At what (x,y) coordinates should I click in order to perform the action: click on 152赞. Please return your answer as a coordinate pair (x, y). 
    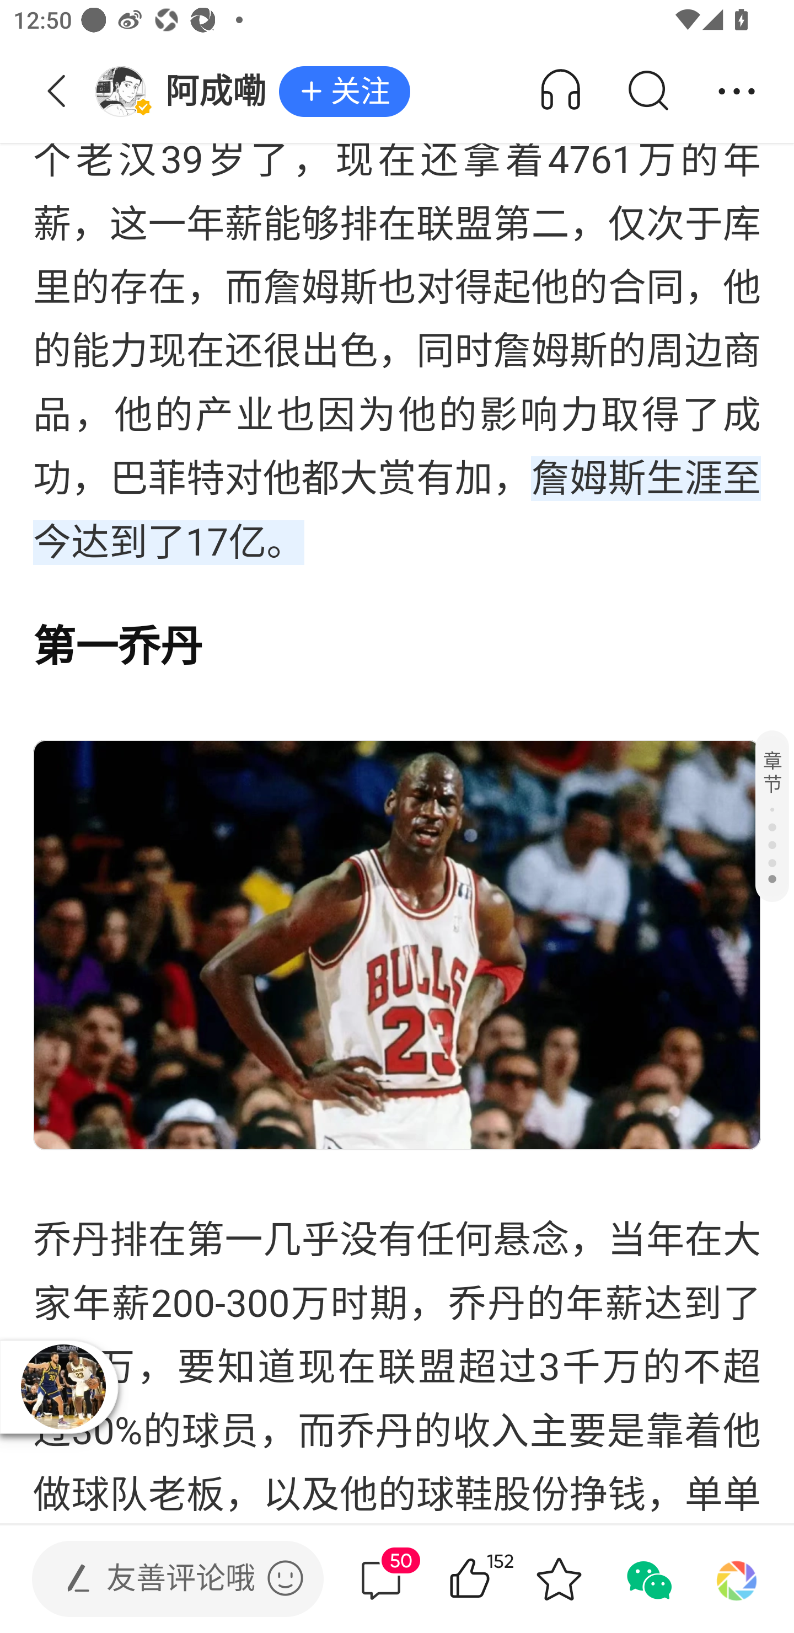
    Looking at the image, I should click on (496, 1579).